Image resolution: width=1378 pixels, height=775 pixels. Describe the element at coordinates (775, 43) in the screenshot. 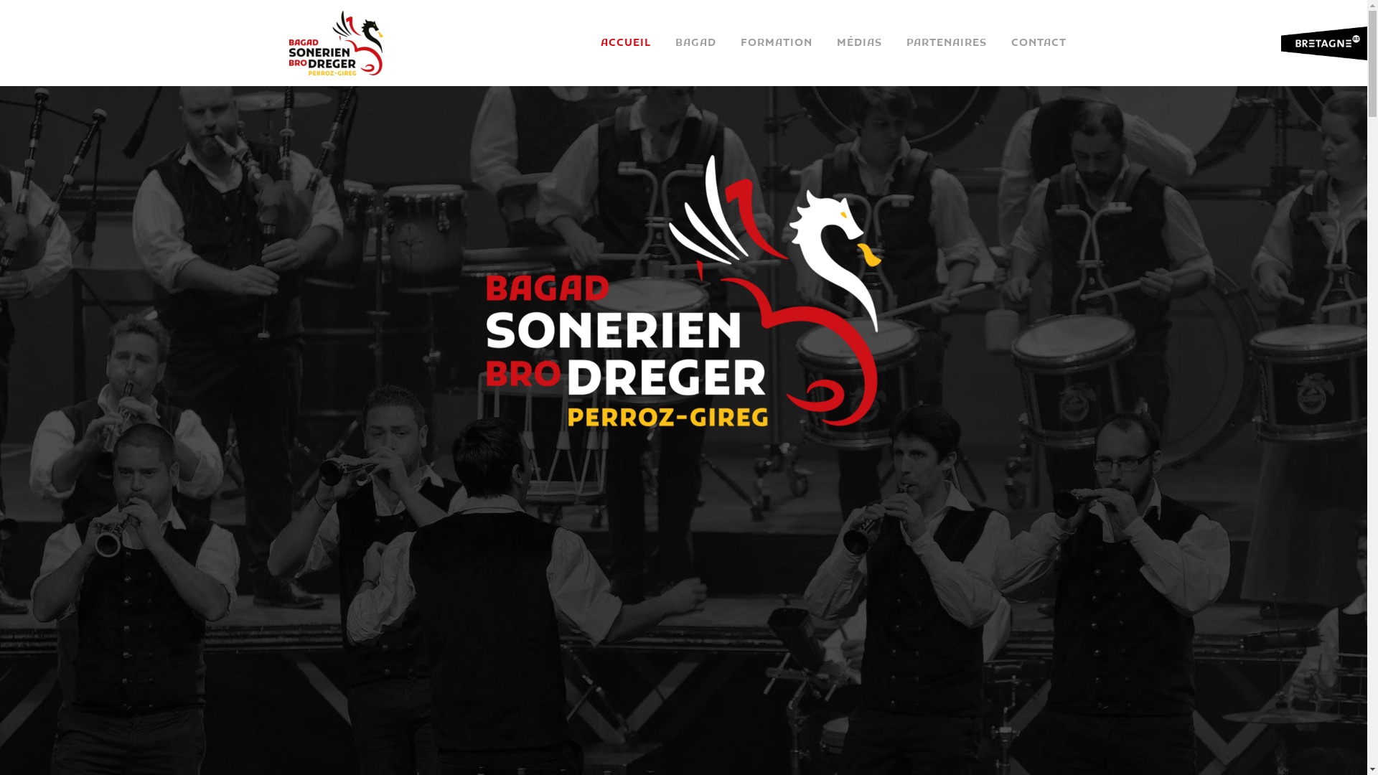

I see `FORMATION` at that location.